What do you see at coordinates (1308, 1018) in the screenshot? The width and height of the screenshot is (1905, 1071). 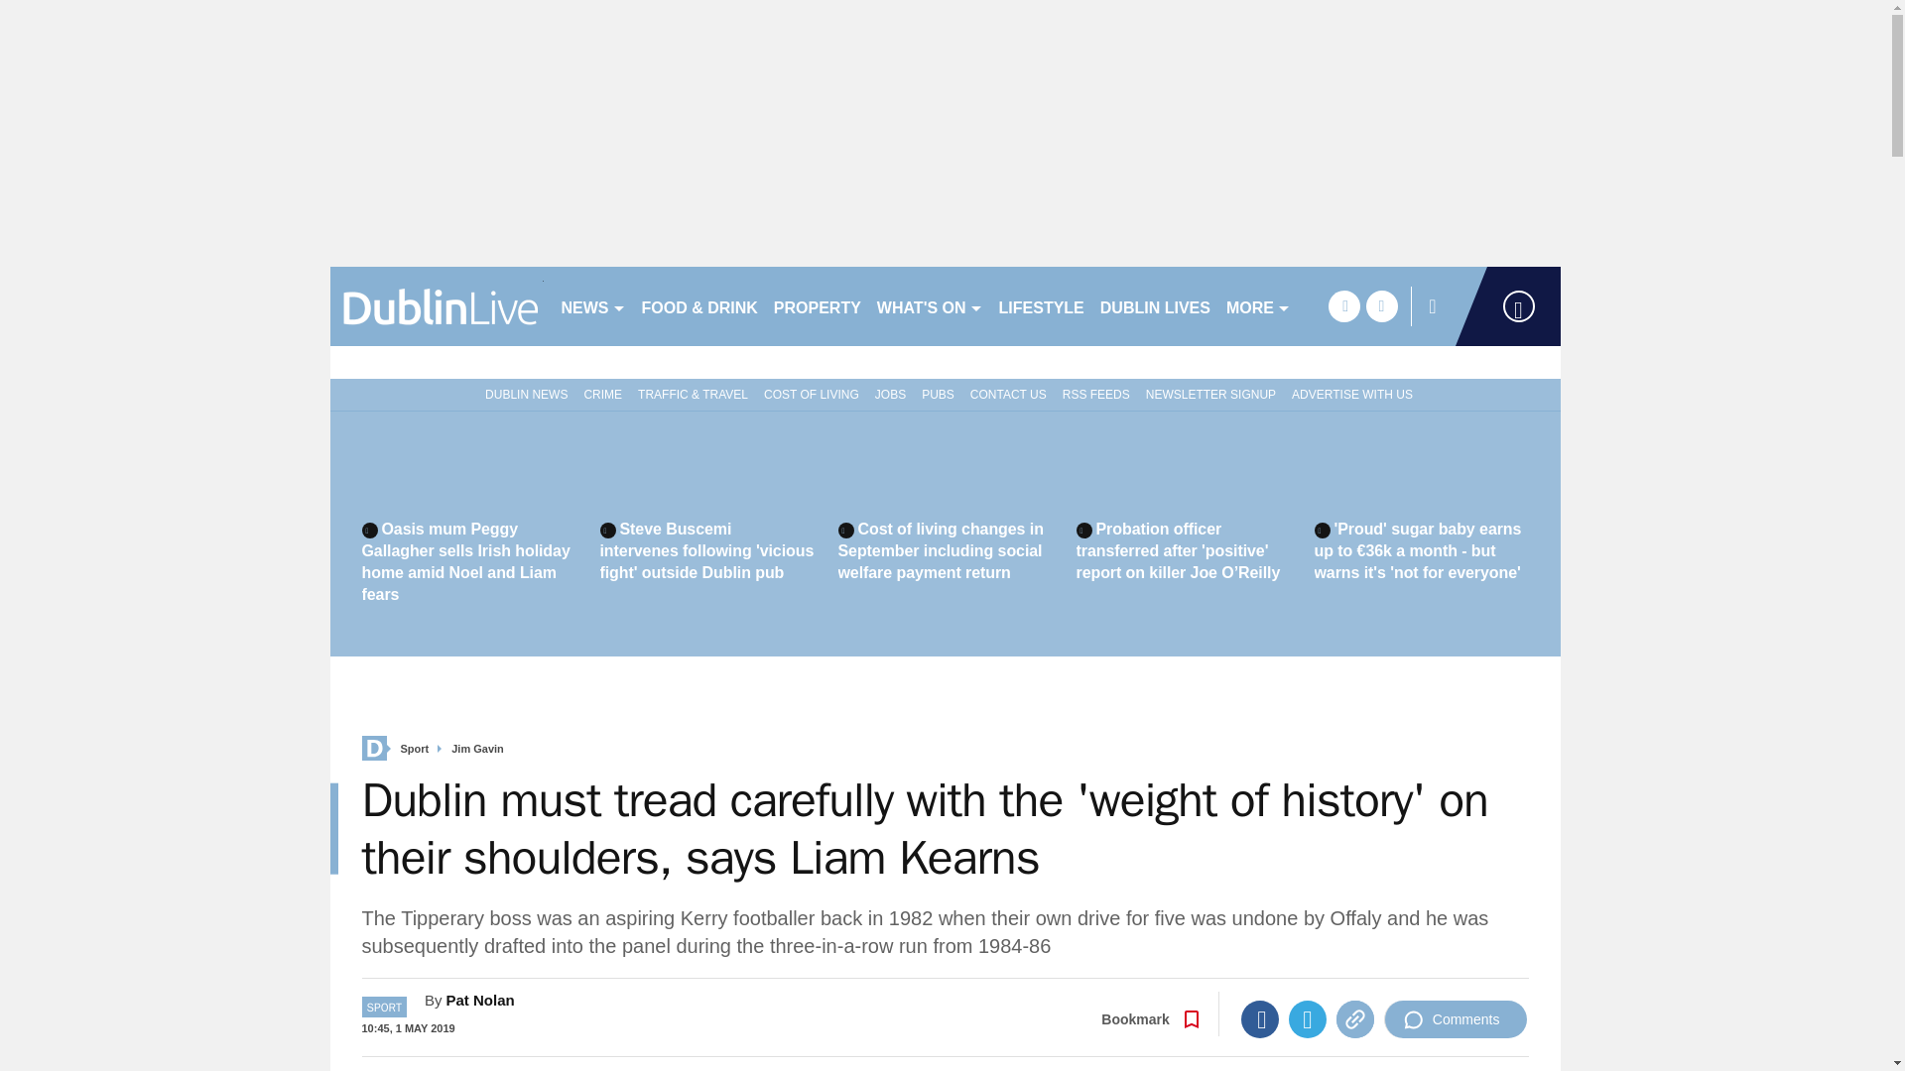 I see `Twitter` at bounding box center [1308, 1018].